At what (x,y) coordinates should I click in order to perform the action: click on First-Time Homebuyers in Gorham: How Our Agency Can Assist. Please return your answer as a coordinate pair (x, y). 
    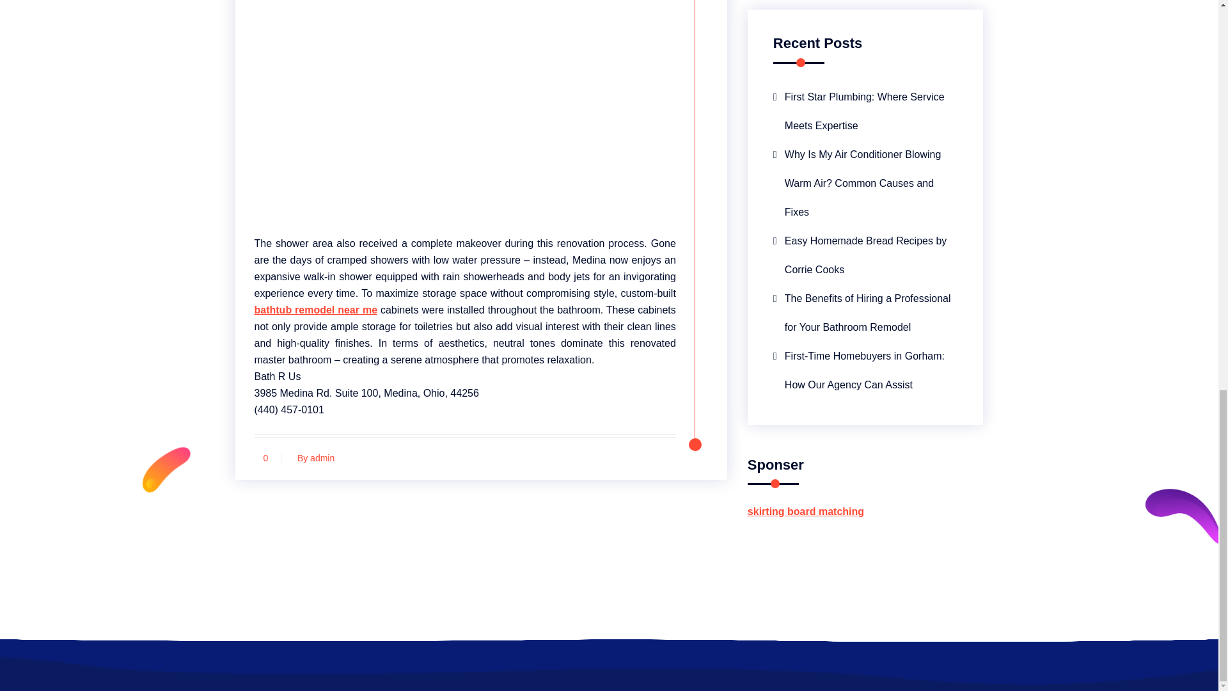
    Looking at the image, I should click on (865, 370).